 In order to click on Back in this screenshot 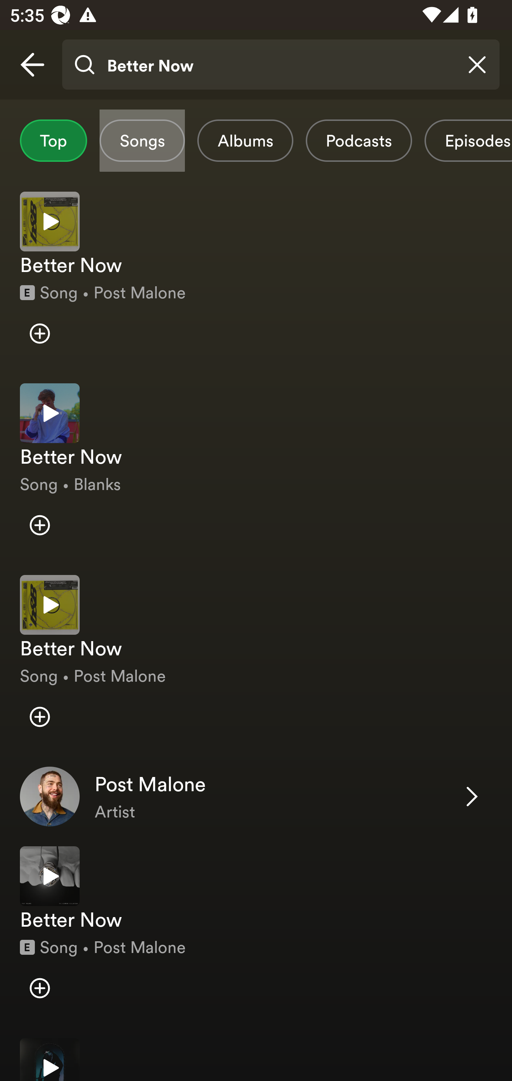, I will do `click(32, 65)`.